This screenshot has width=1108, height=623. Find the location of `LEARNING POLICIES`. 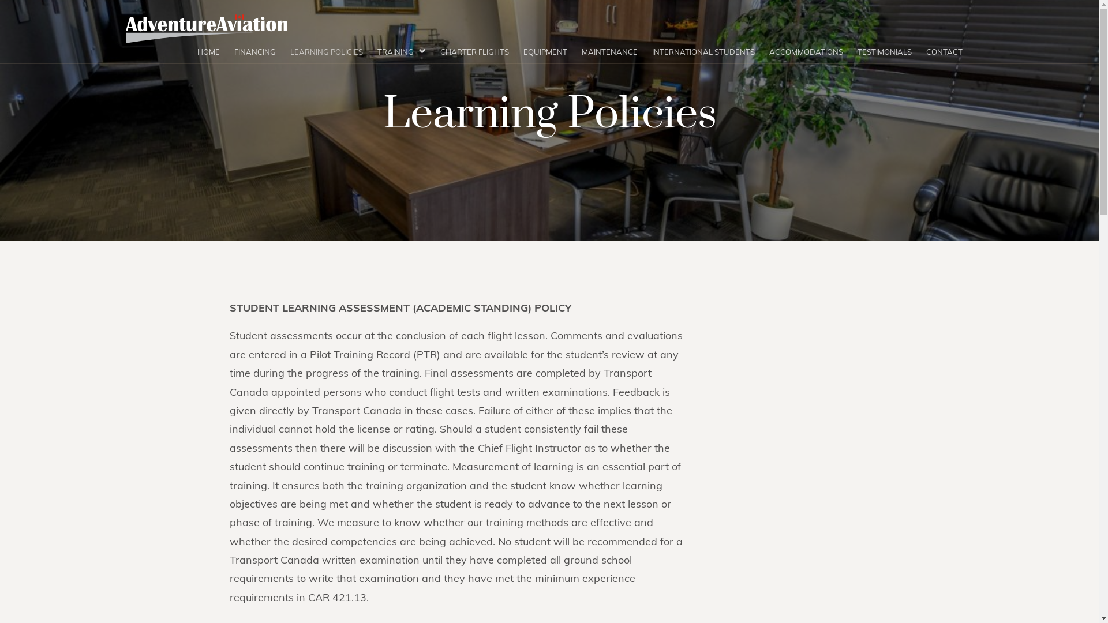

LEARNING POLICIES is located at coordinates (326, 52).